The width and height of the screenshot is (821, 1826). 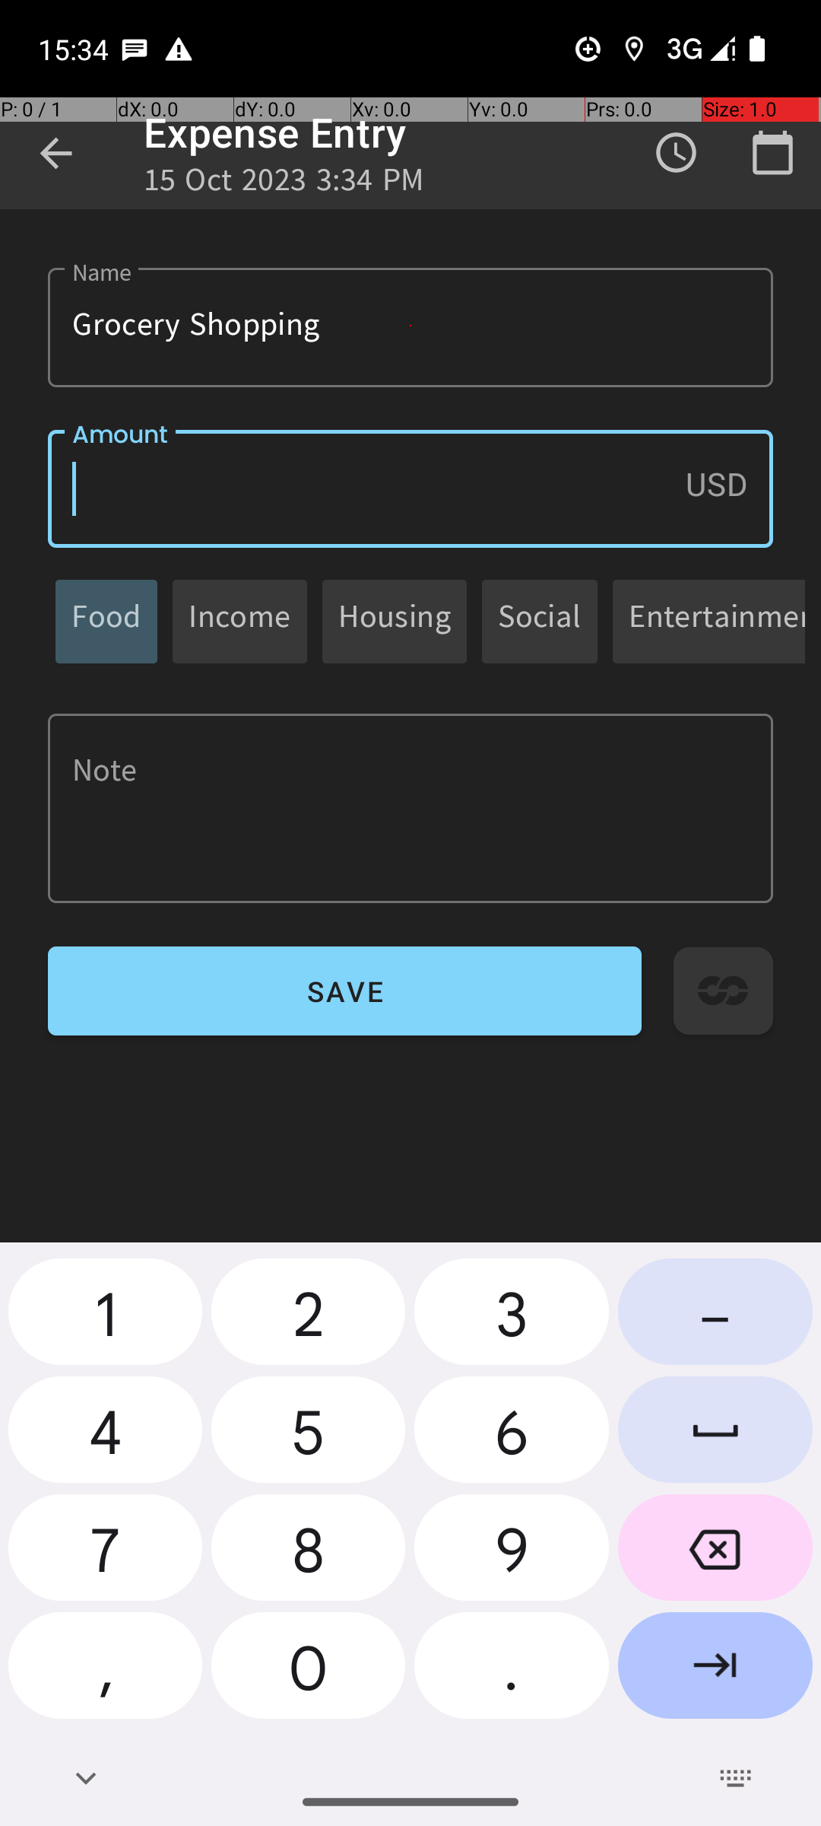 What do you see at coordinates (410, 327) in the screenshot?
I see `Grocery Shopping` at bounding box center [410, 327].